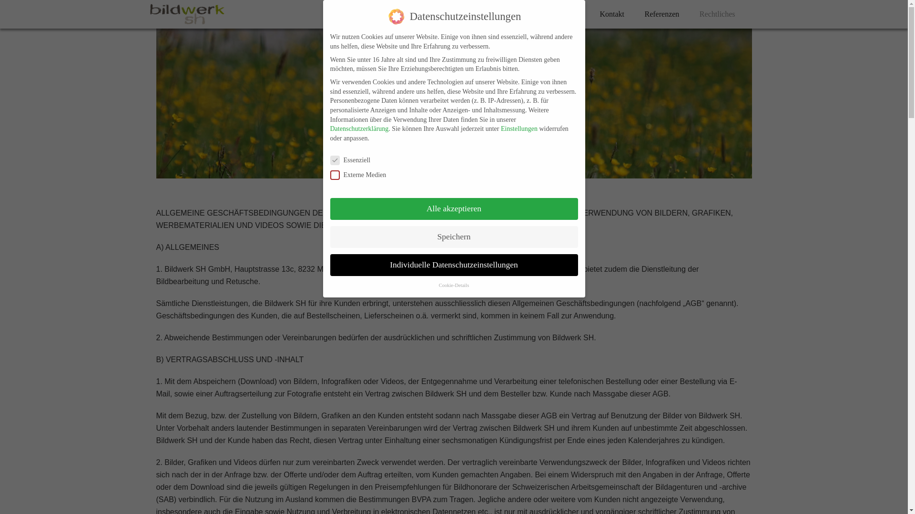 This screenshot has height=514, width=915. I want to click on Kontakt, so click(612, 14).